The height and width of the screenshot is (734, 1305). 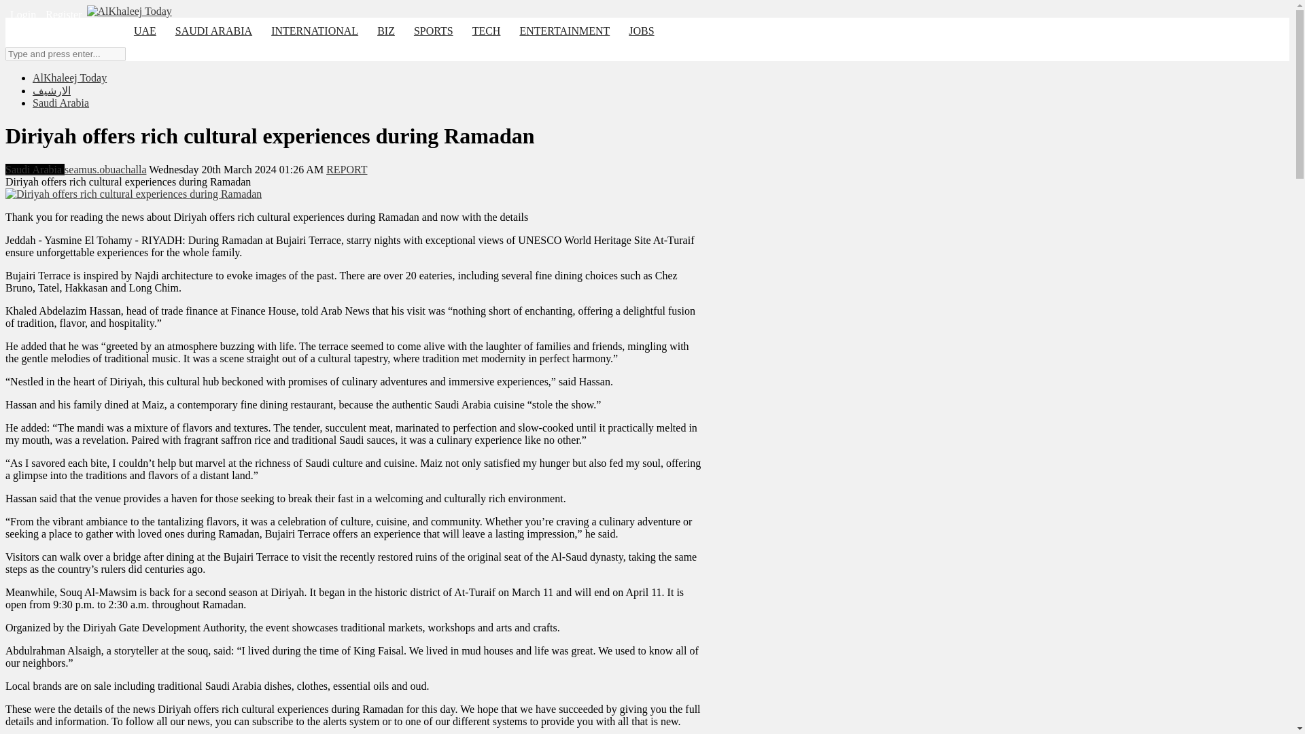 What do you see at coordinates (213, 32) in the screenshot?
I see `SAUDI ARABIA` at bounding box center [213, 32].